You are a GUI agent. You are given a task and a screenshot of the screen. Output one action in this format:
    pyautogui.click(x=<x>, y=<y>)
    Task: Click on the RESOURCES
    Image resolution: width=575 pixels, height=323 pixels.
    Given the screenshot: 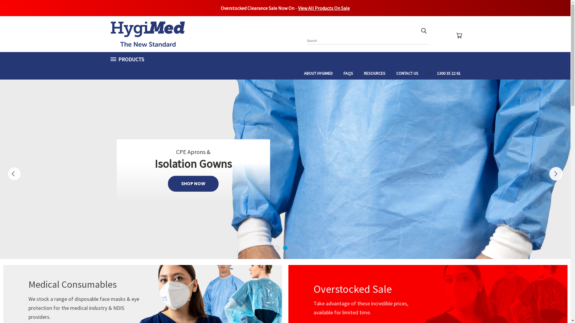 What is the action you would take?
    pyautogui.click(x=375, y=73)
    